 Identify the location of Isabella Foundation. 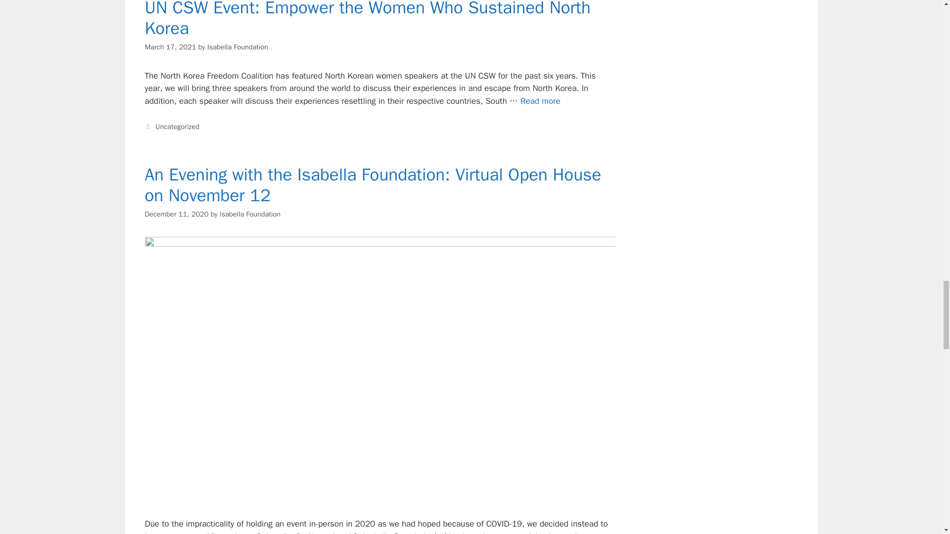
(237, 46).